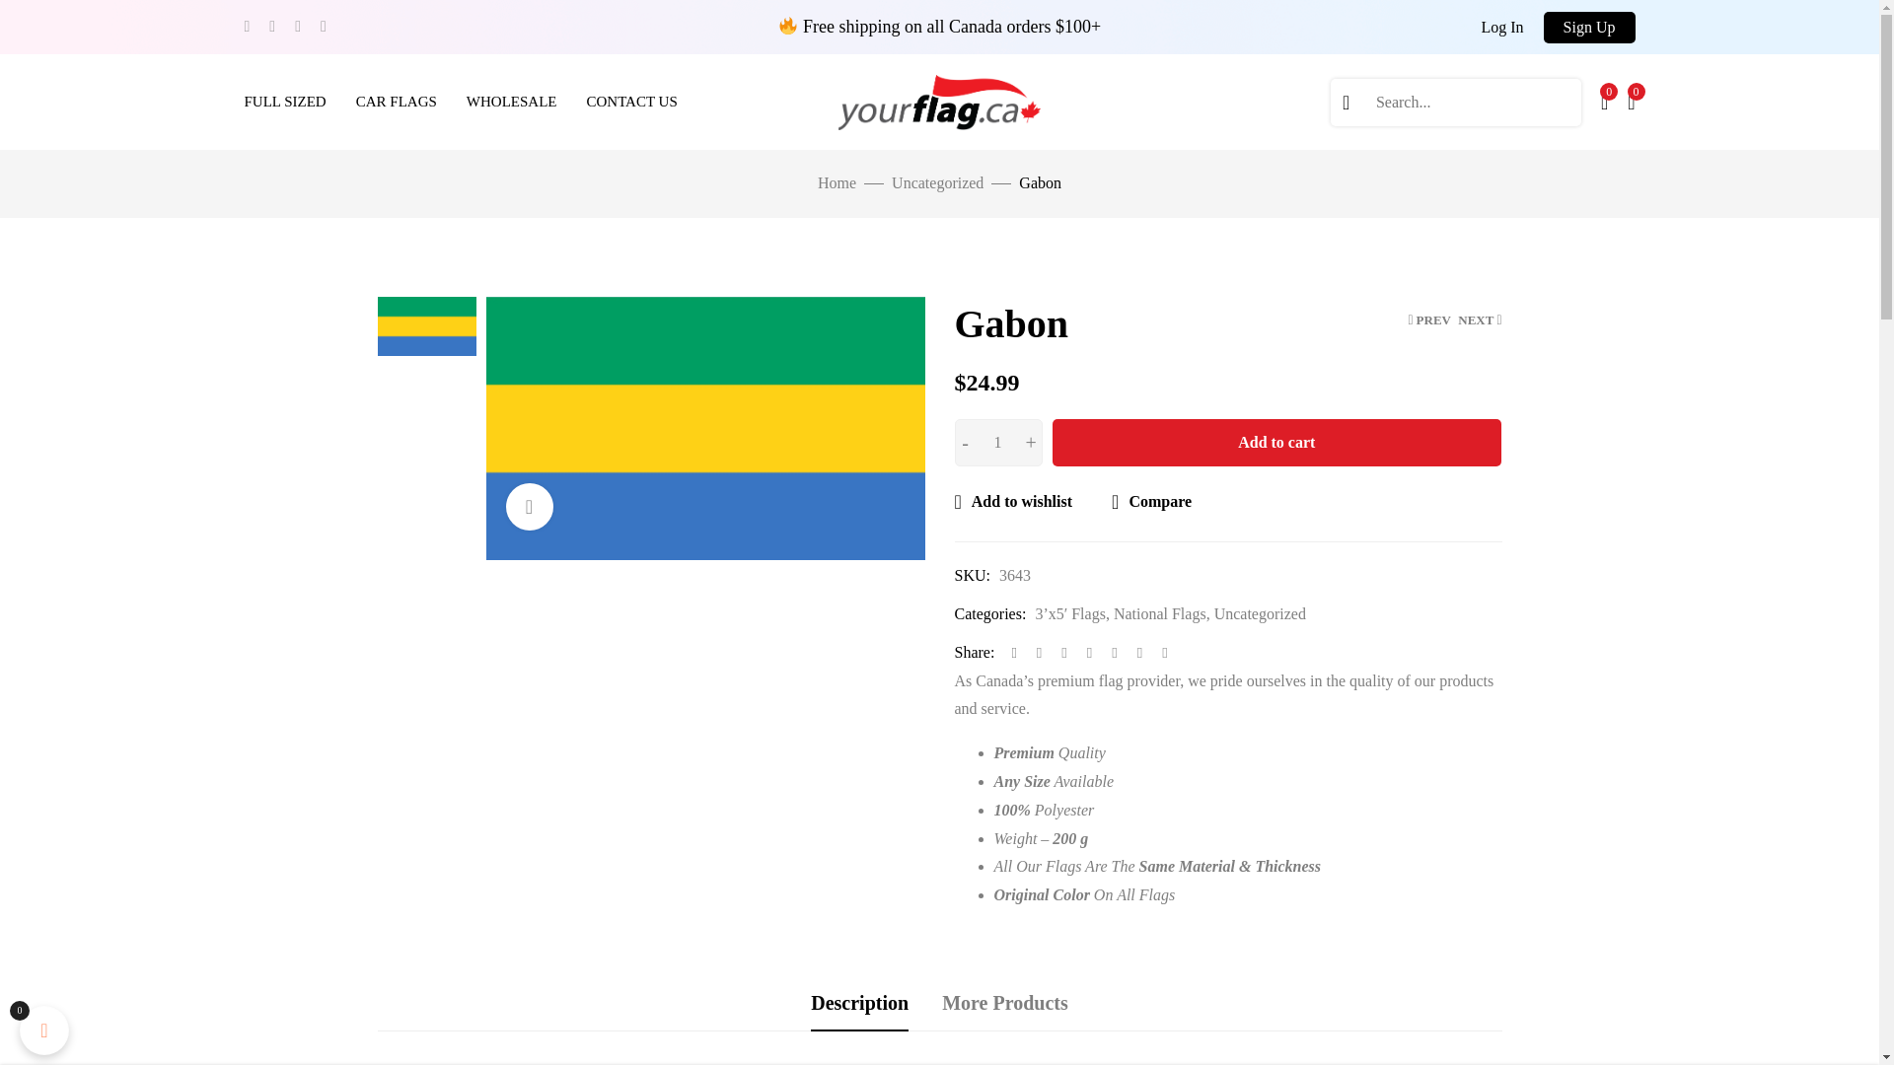  What do you see at coordinates (837, 183) in the screenshot?
I see `Home` at bounding box center [837, 183].